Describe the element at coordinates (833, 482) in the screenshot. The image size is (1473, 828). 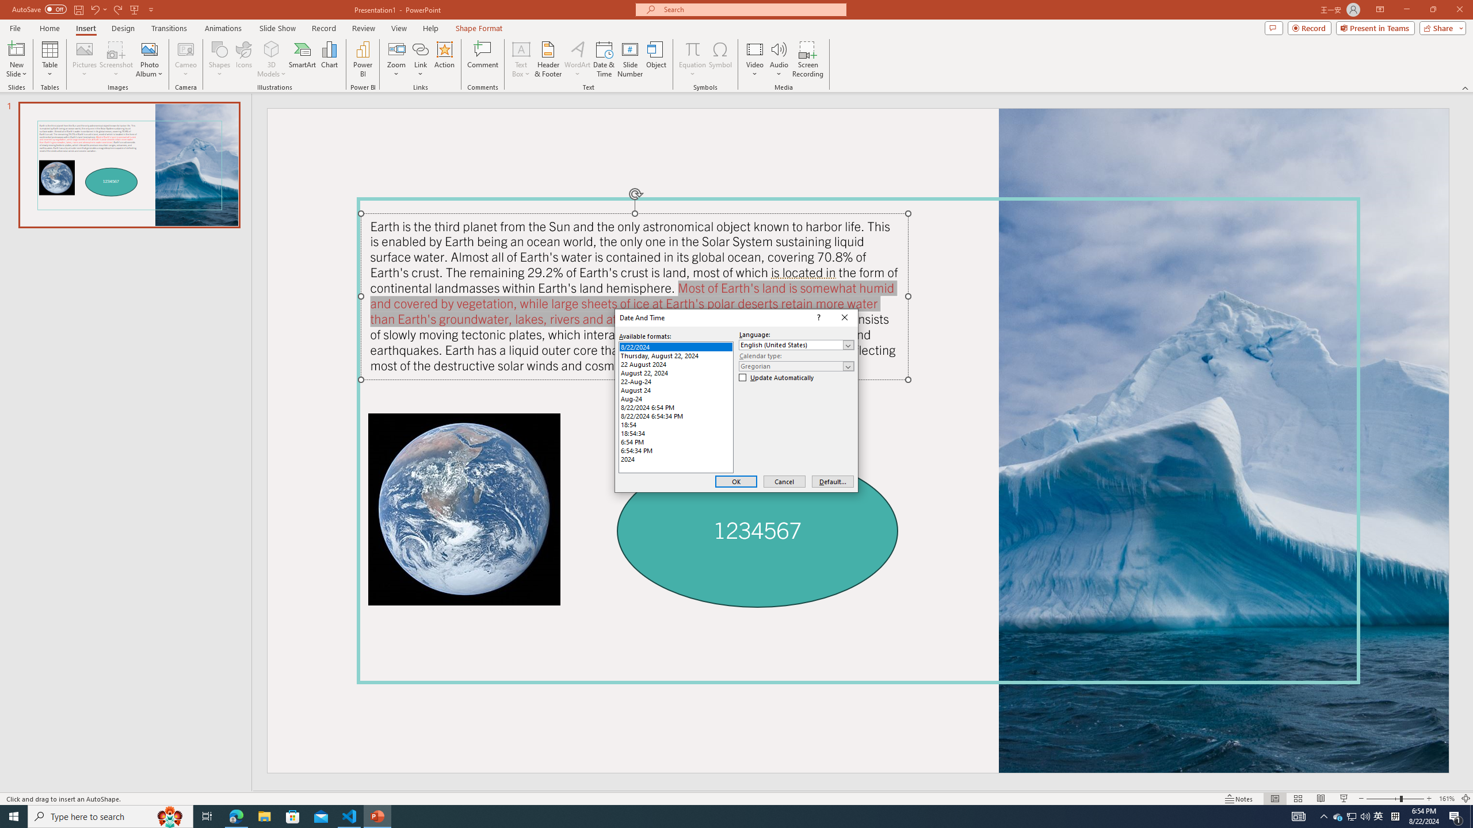
I see `Default...` at that location.